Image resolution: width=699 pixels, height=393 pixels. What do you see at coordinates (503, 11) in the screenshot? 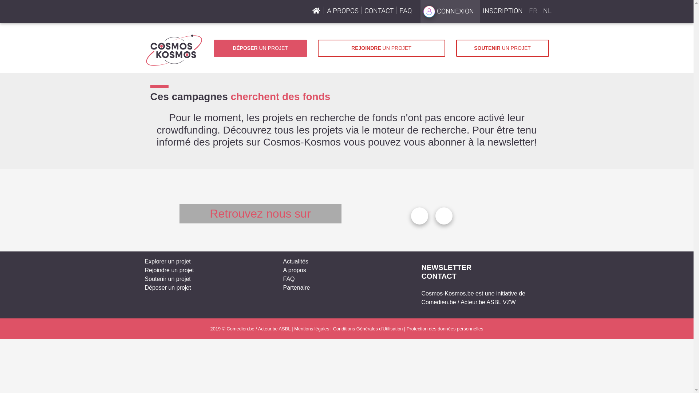
I see `INSCRIPTION` at bounding box center [503, 11].